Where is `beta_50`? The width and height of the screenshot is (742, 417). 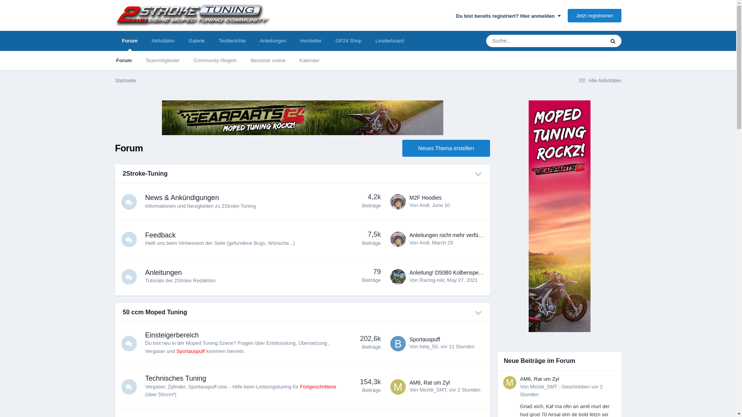 beta_50 is located at coordinates (429, 346).